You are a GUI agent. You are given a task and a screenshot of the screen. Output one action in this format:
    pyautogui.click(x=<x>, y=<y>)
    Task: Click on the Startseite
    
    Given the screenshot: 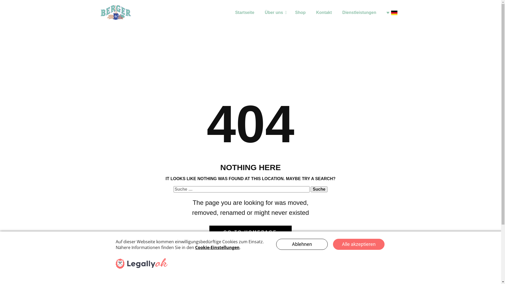 What is the action you would take?
    pyautogui.click(x=116, y=12)
    